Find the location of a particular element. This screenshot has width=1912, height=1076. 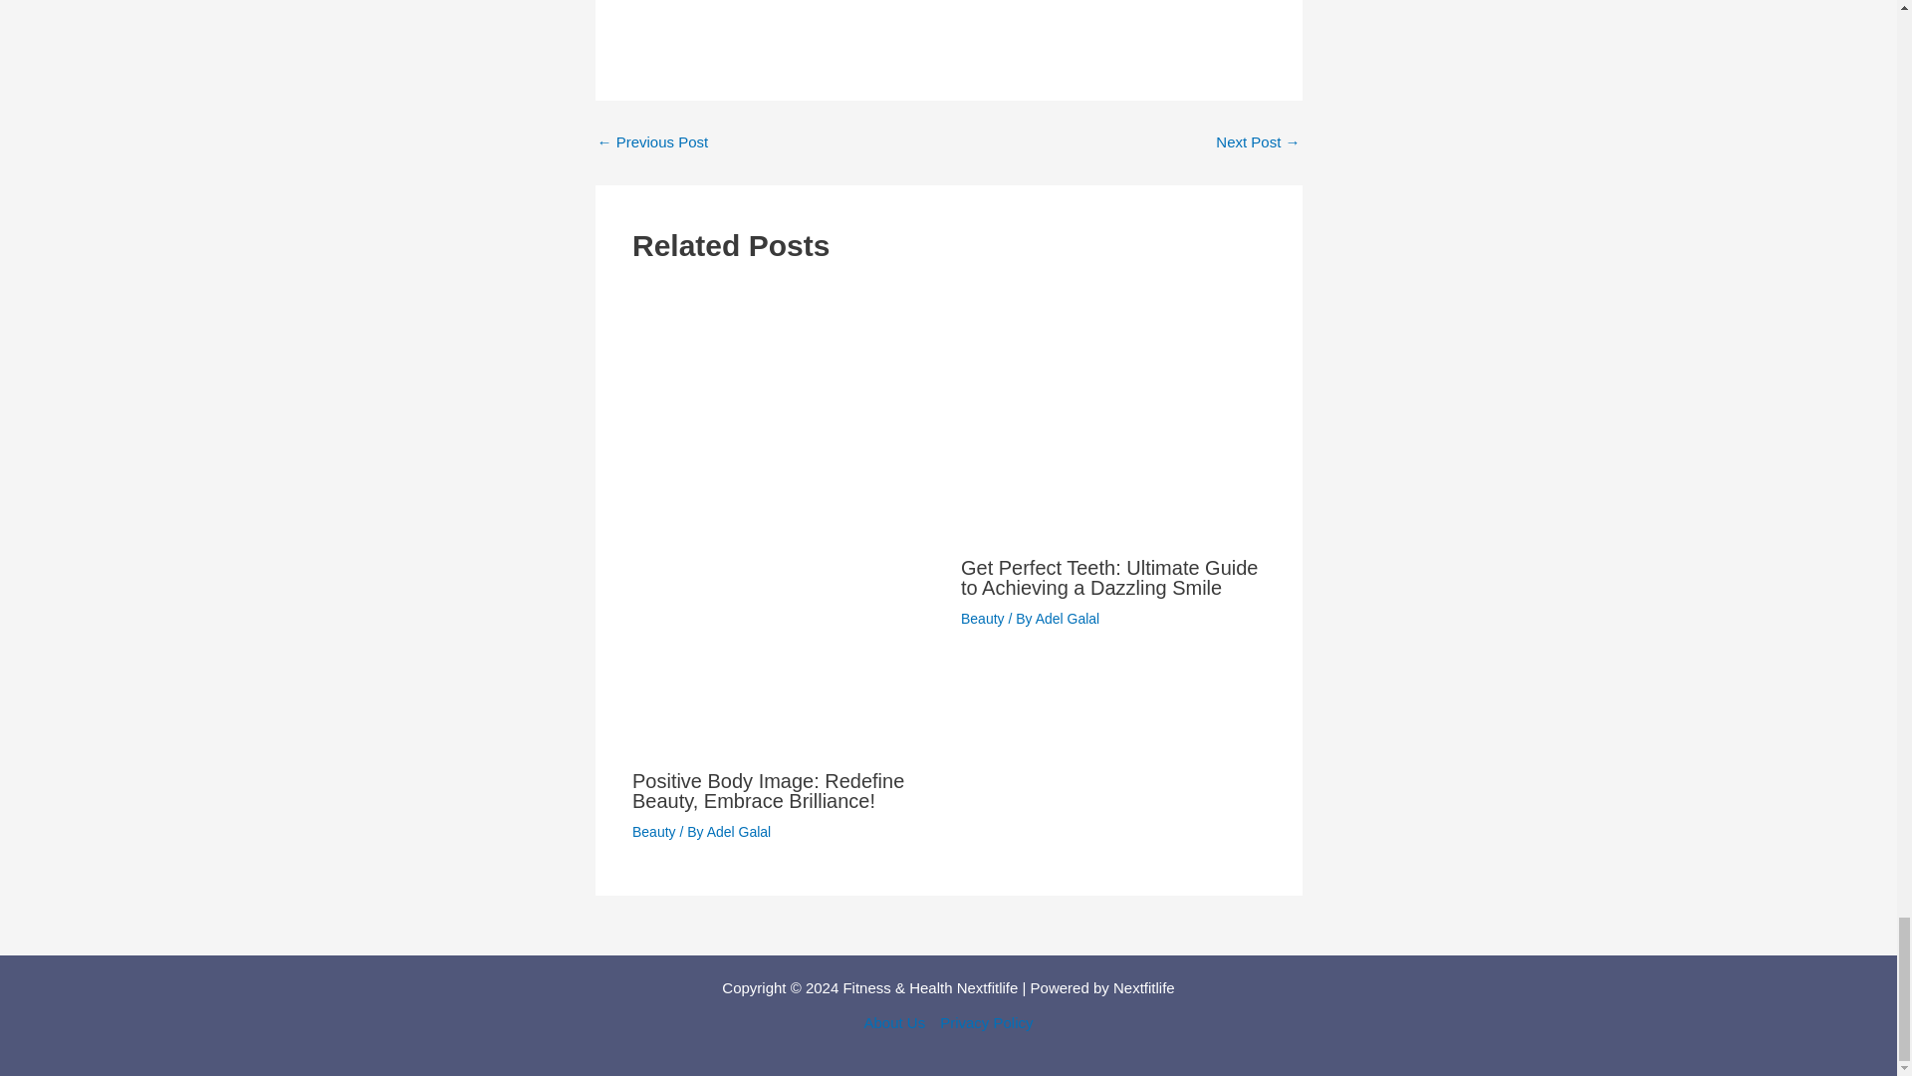

Positive Body Image: Redefine Beauty, Embrace Brilliance! is located at coordinates (769, 791).